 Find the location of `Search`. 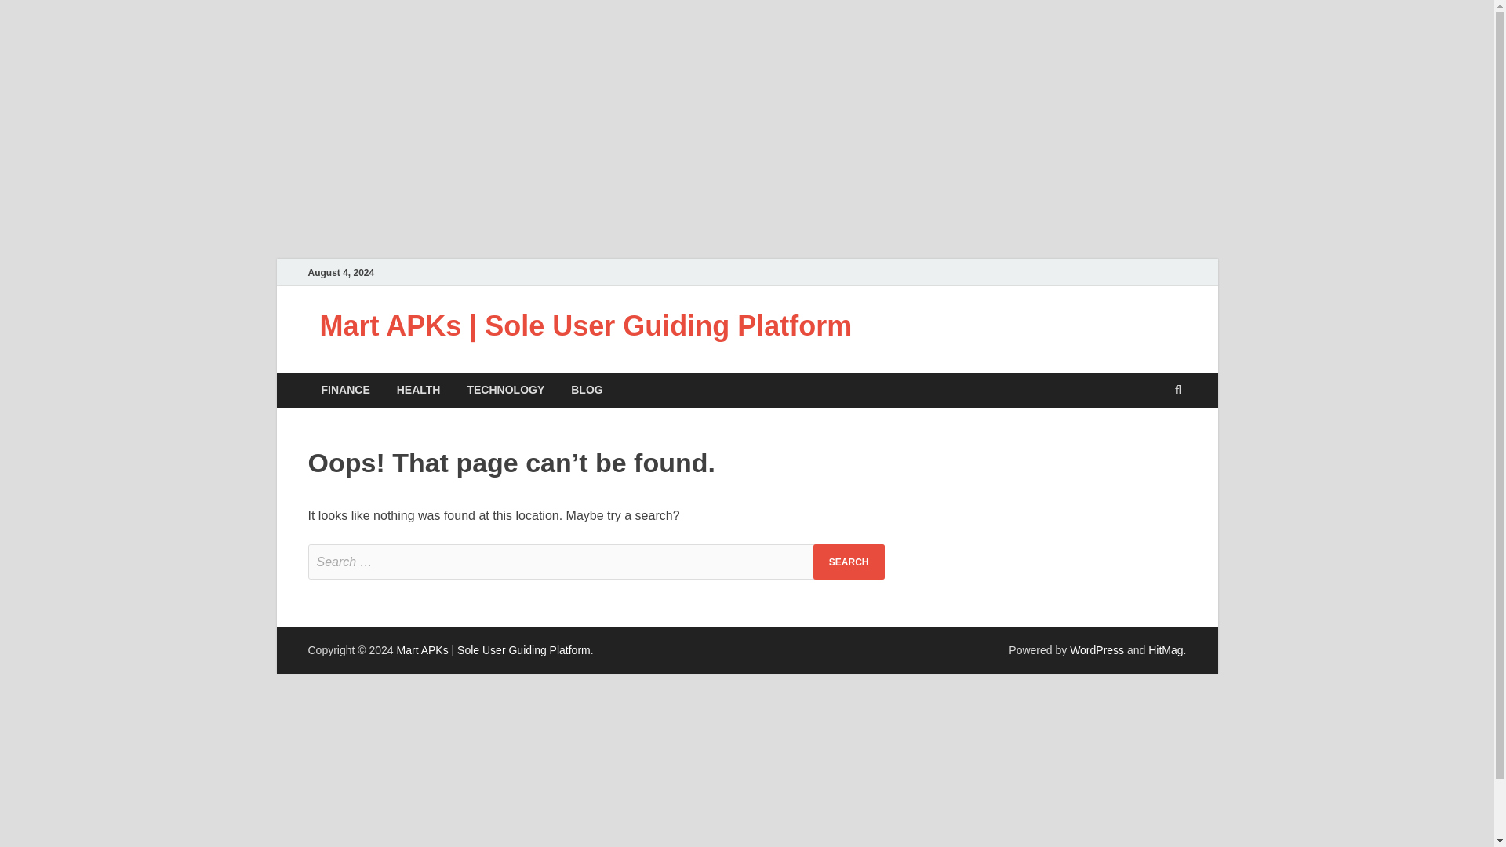

Search is located at coordinates (849, 562).